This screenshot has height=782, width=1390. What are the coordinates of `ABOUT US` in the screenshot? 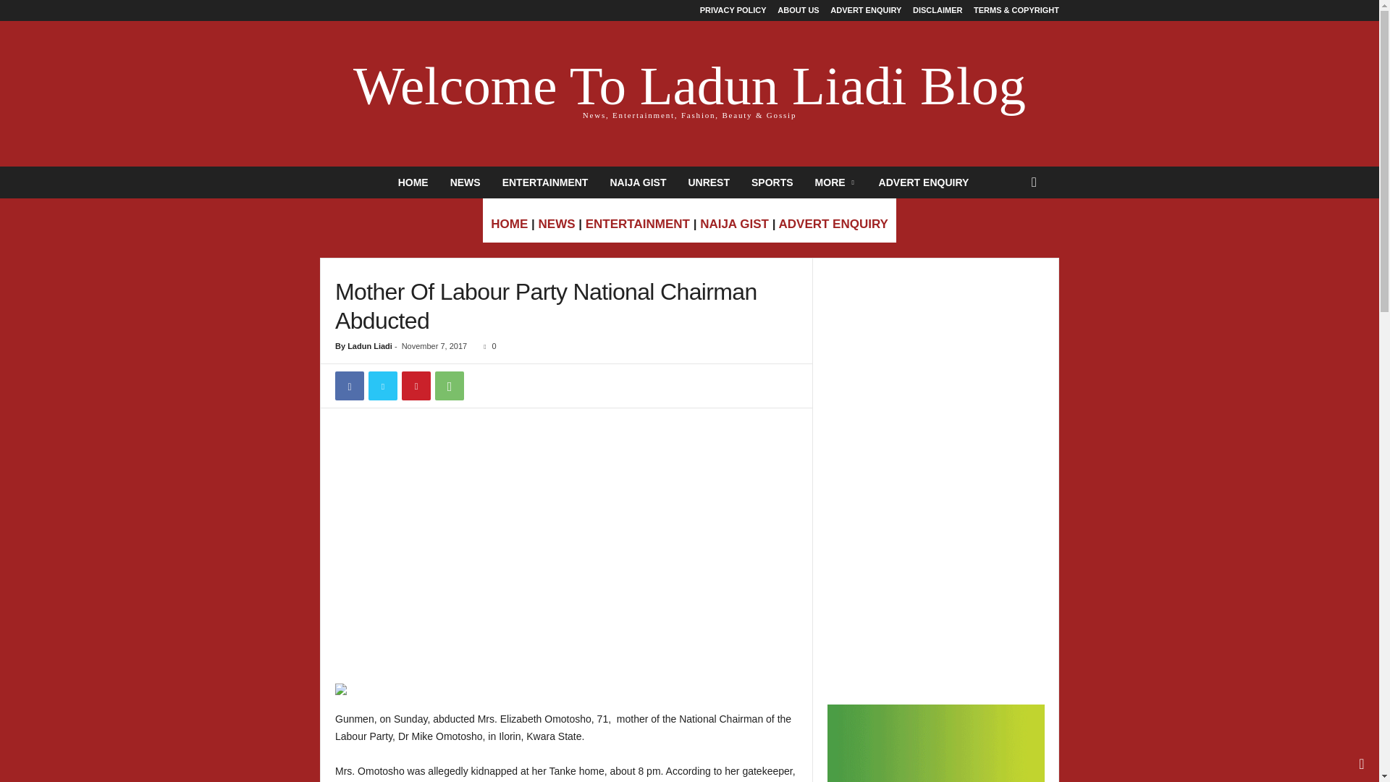 It's located at (798, 10).